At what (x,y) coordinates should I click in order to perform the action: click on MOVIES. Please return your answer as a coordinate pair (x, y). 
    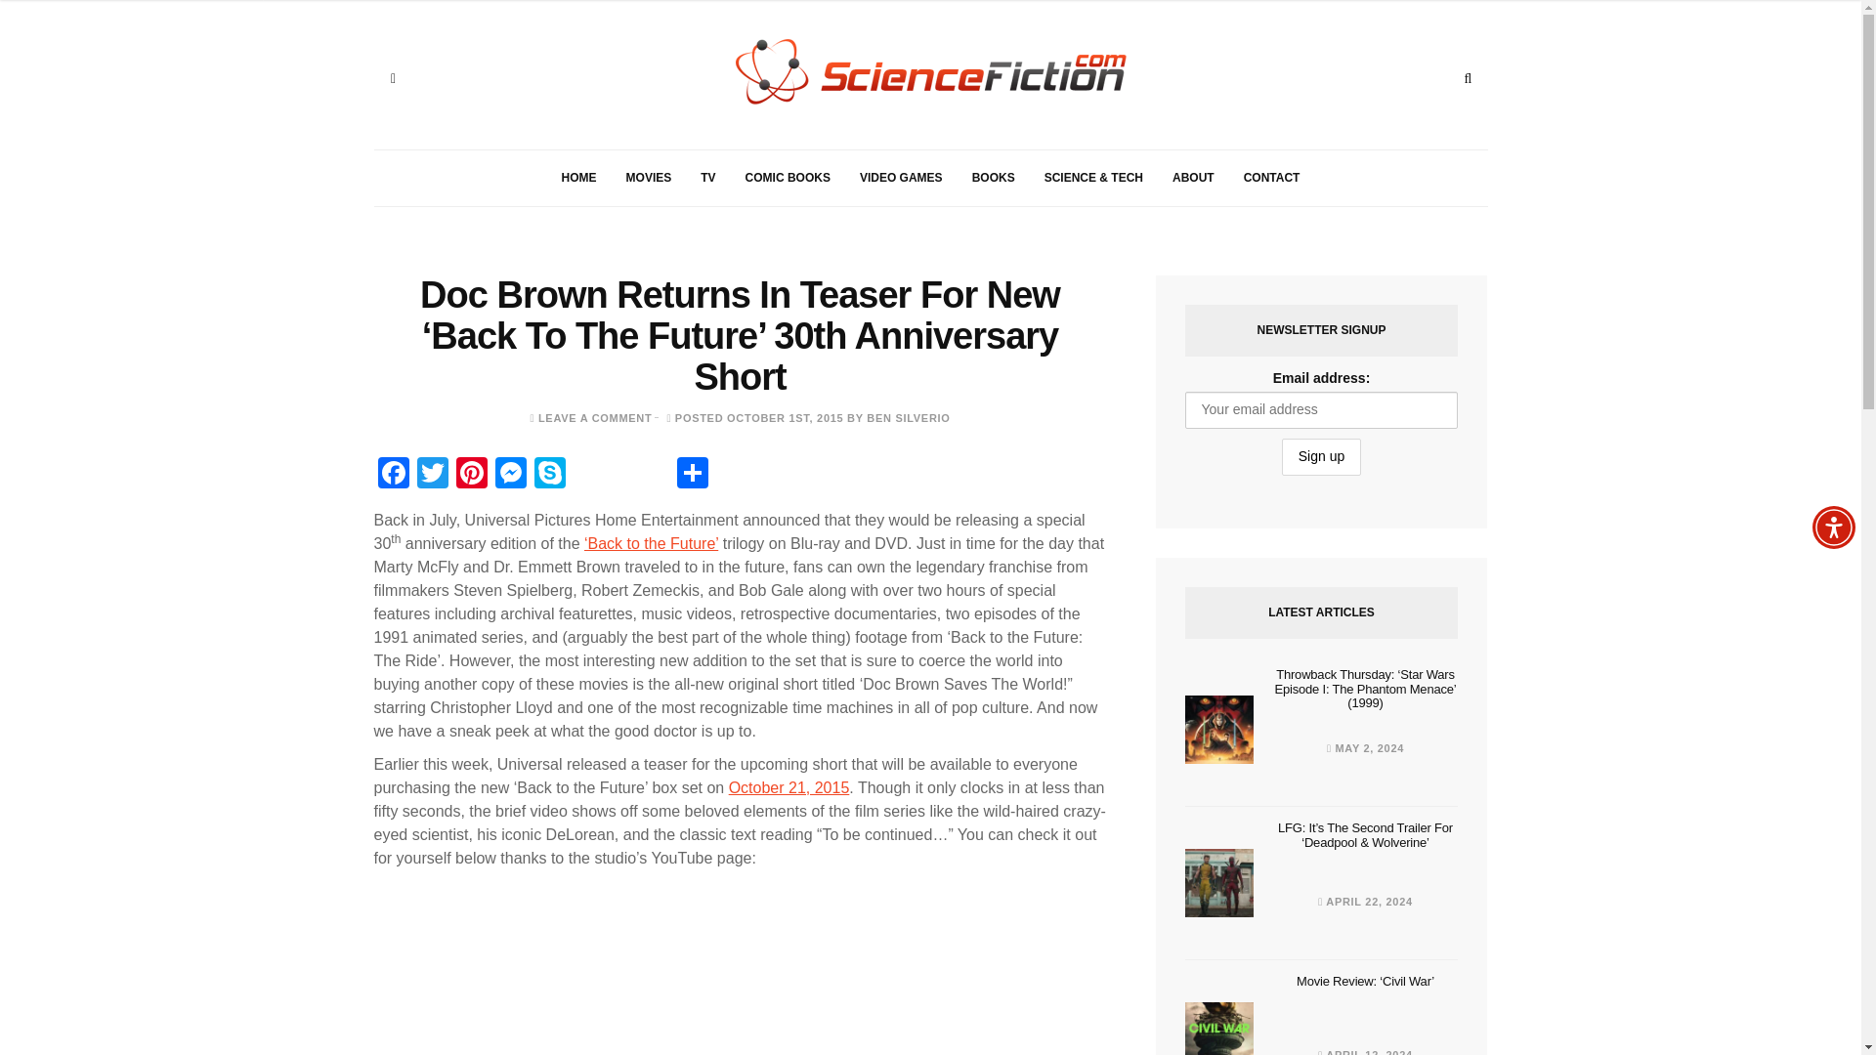
    Looking at the image, I should click on (649, 178).